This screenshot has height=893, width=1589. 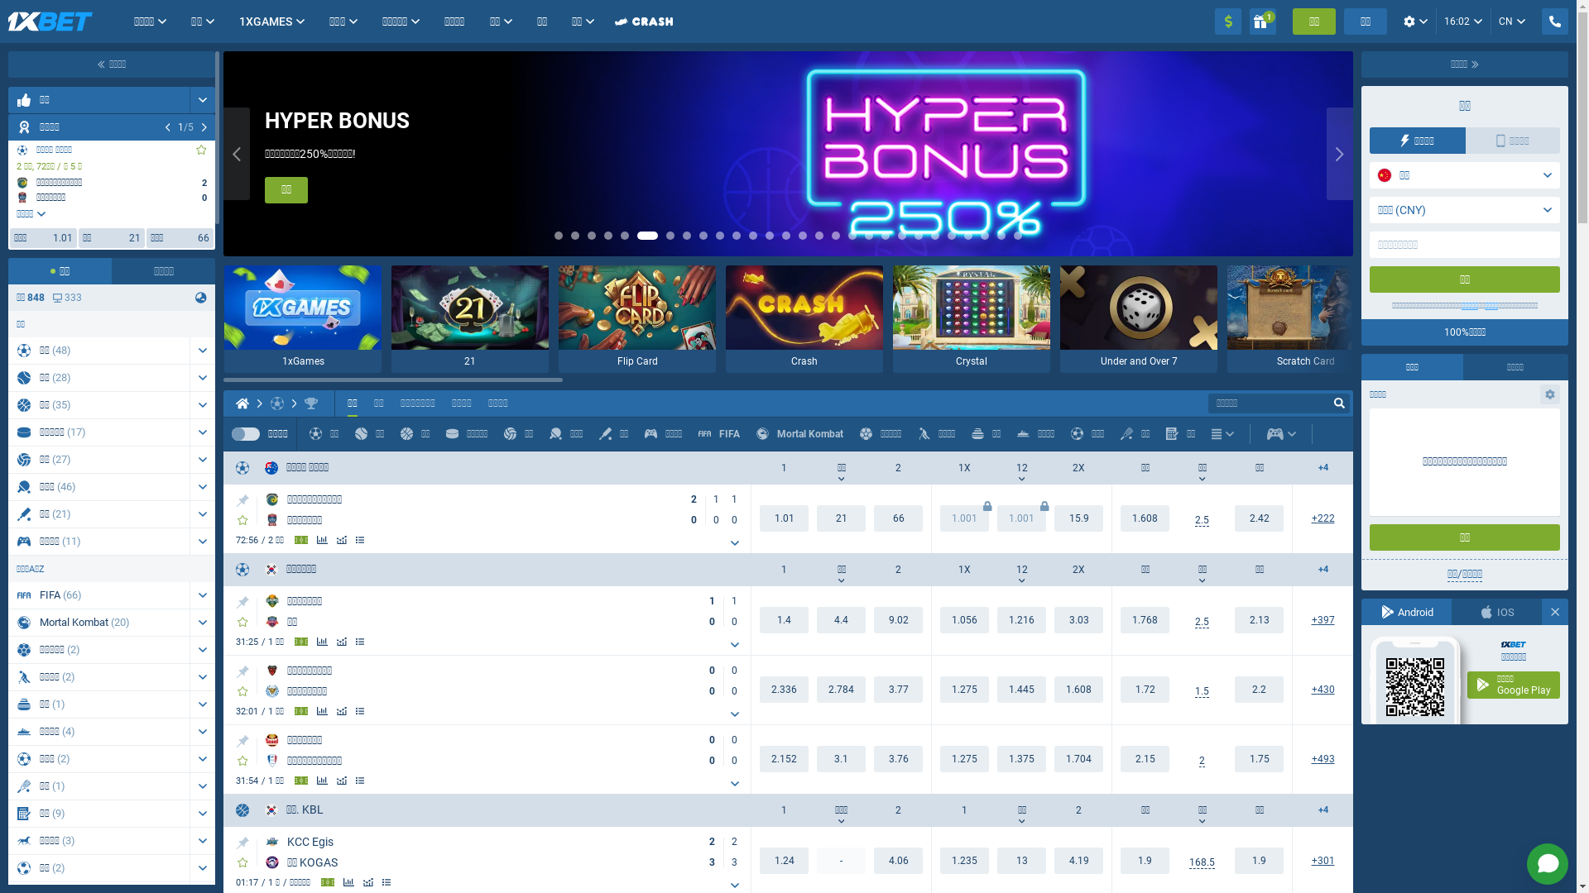 What do you see at coordinates (1260, 861) in the screenshot?
I see `1.9` at bounding box center [1260, 861].